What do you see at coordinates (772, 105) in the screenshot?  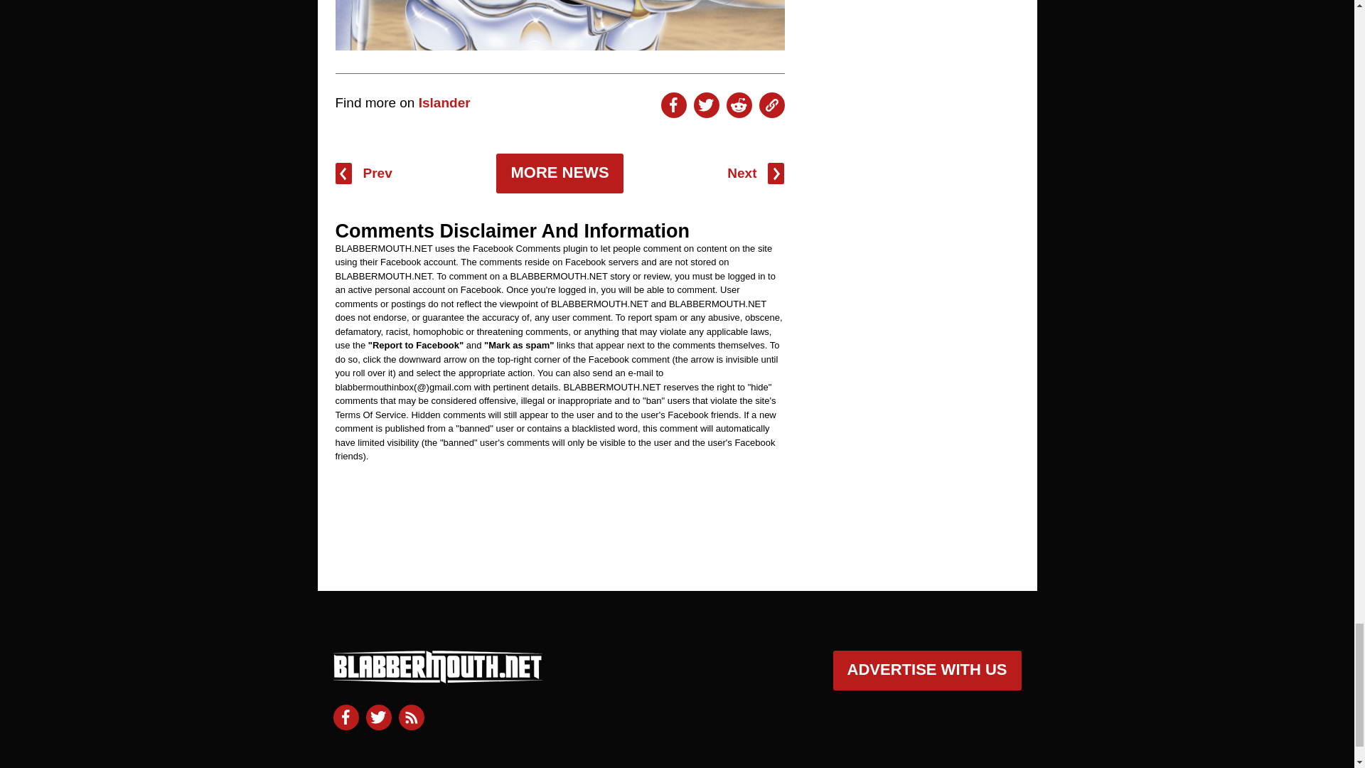 I see `Copy To Clipboard` at bounding box center [772, 105].